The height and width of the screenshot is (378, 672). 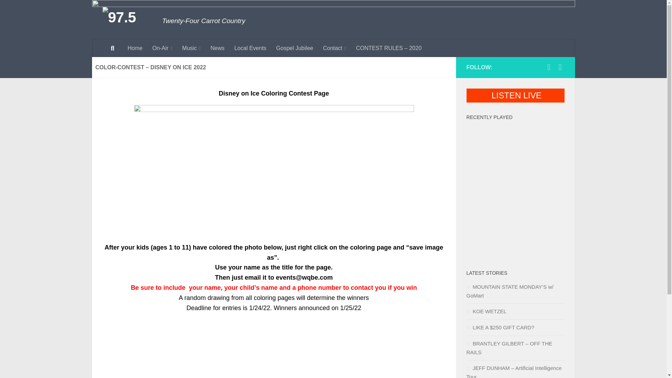 What do you see at coordinates (549, 67) in the screenshot?
I see `Follow us on Facebook` at bounding box center [549, 67].